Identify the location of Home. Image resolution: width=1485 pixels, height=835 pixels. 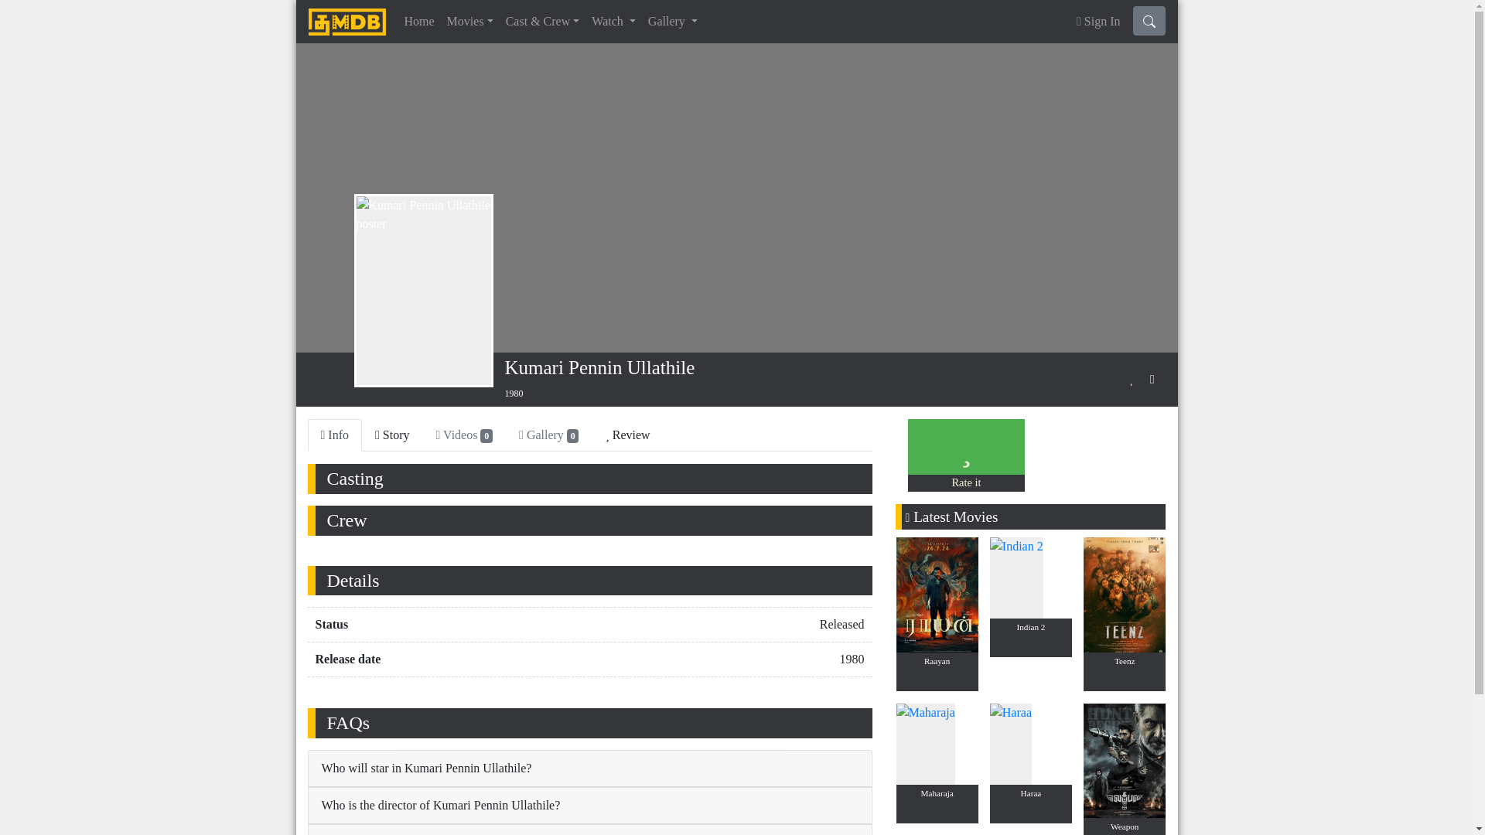
(418, 21).